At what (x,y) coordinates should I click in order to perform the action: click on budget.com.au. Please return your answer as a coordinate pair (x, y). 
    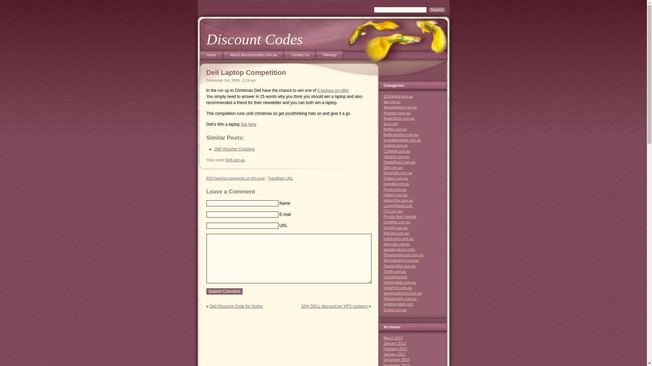
    Looking at the image, I should click on (396, 145).